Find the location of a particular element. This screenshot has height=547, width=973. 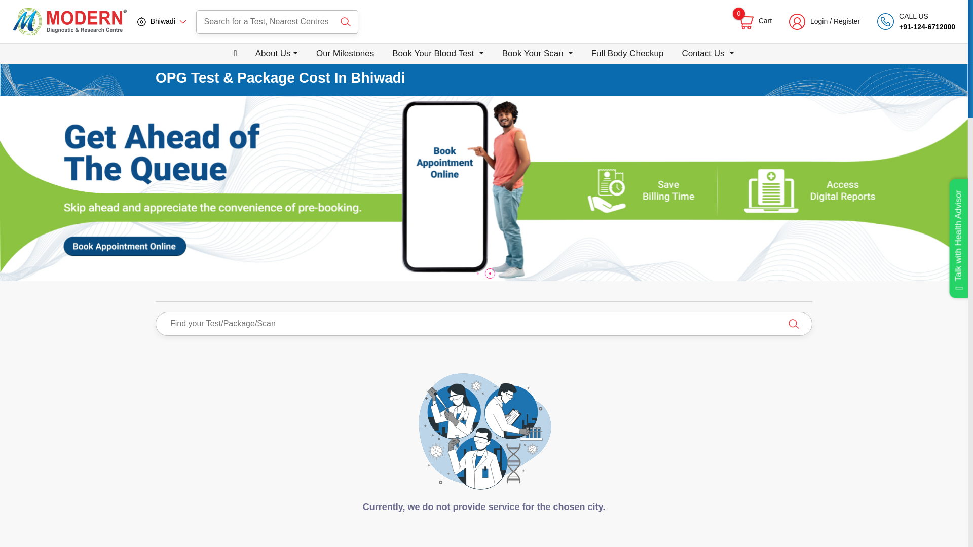

Our Milestones is located at coordinates (345, 54).